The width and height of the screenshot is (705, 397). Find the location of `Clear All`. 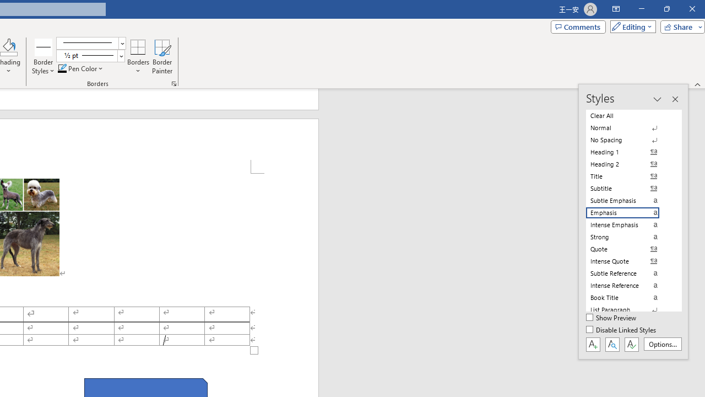

Clear All is located at coordinates (629, 116).